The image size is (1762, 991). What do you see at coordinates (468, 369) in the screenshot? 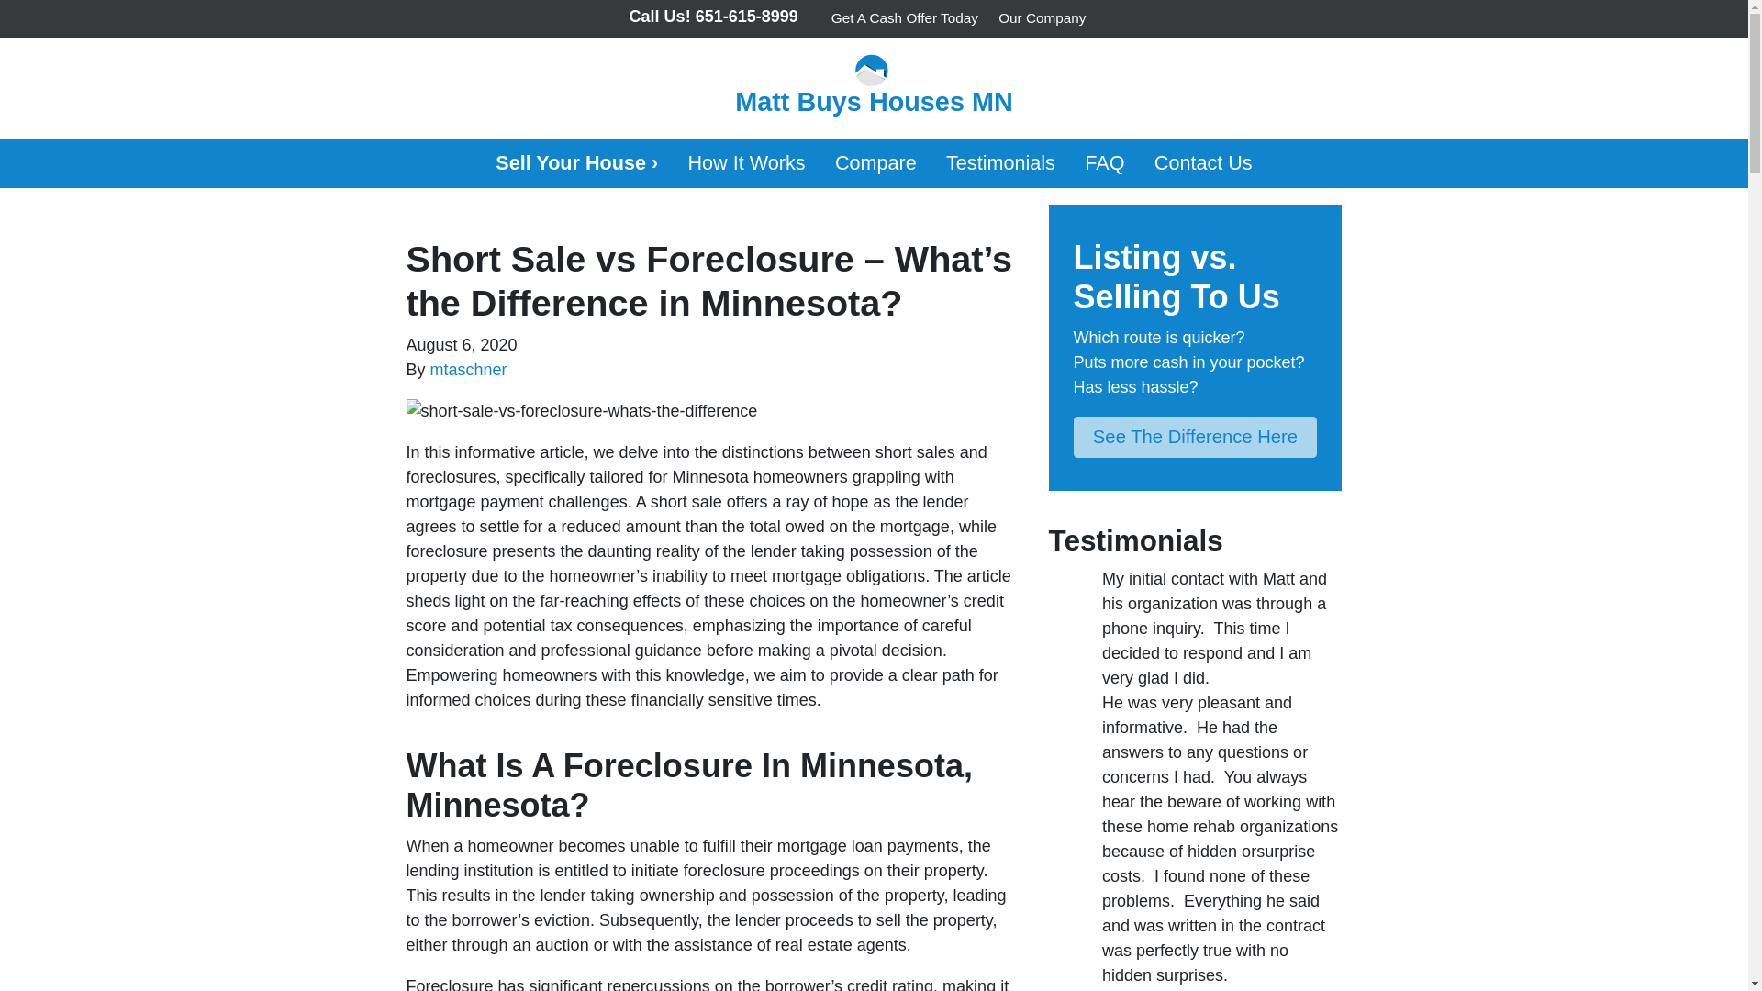
I see `mtaschner` at bounding box center [468, 369].